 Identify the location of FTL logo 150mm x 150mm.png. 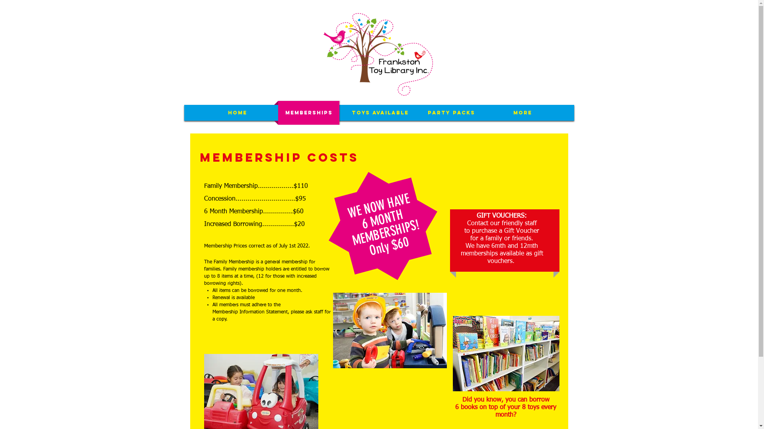
(378, 54).